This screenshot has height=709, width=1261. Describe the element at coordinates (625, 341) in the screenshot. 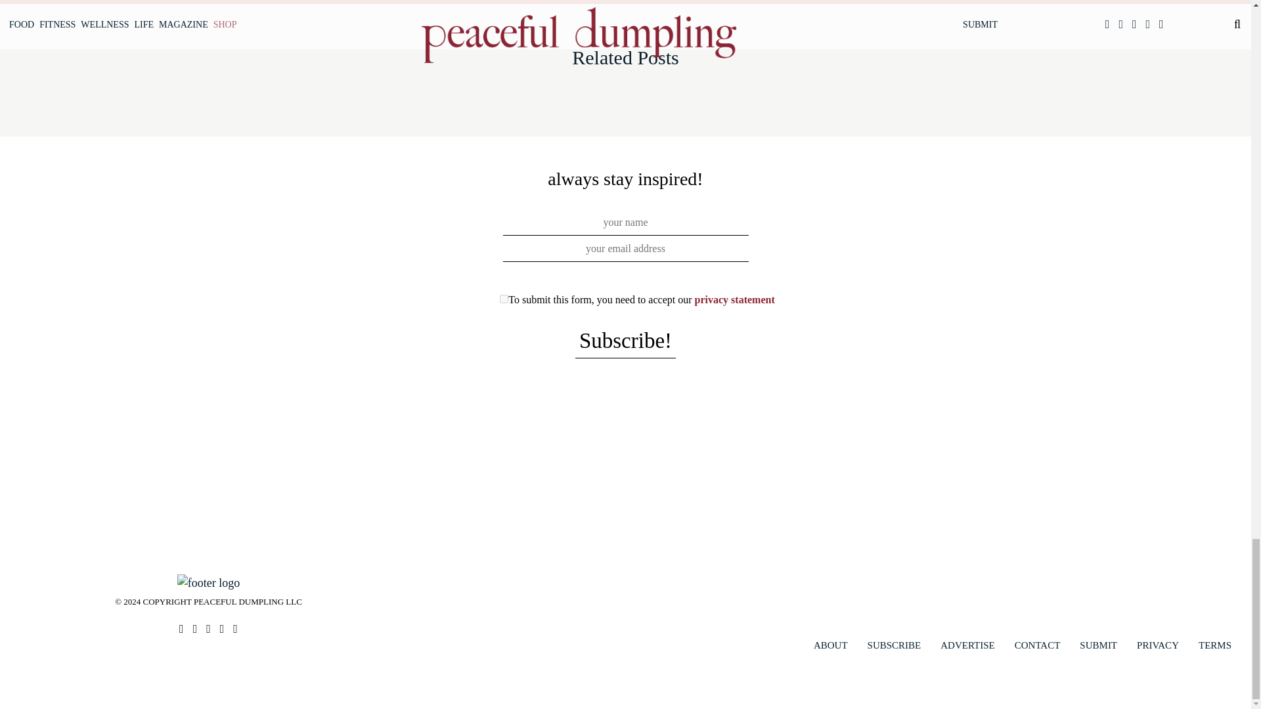

I see `Subscribe!` at that location.